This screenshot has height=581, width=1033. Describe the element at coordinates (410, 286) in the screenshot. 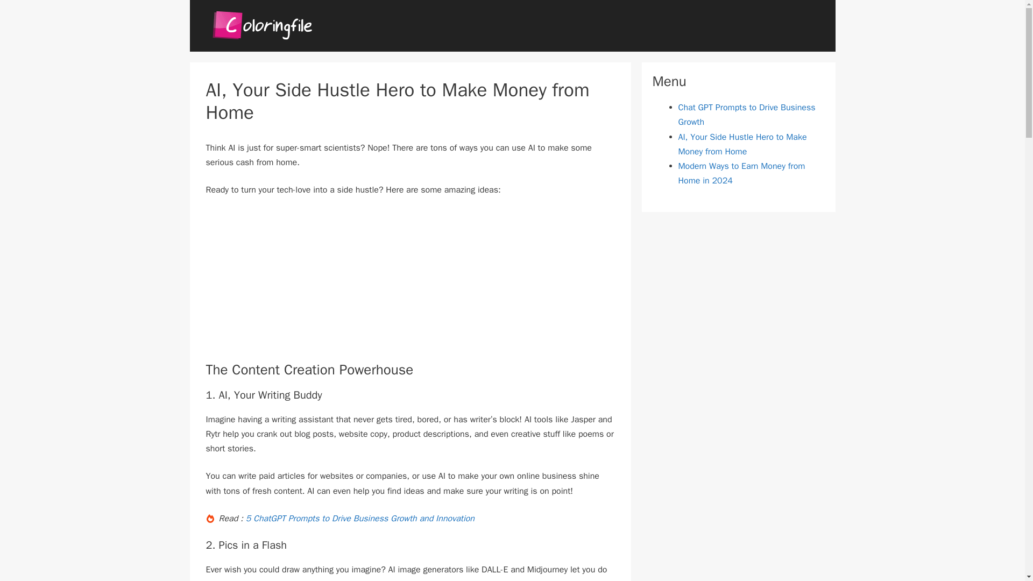

I see `Advertisement` at that location.